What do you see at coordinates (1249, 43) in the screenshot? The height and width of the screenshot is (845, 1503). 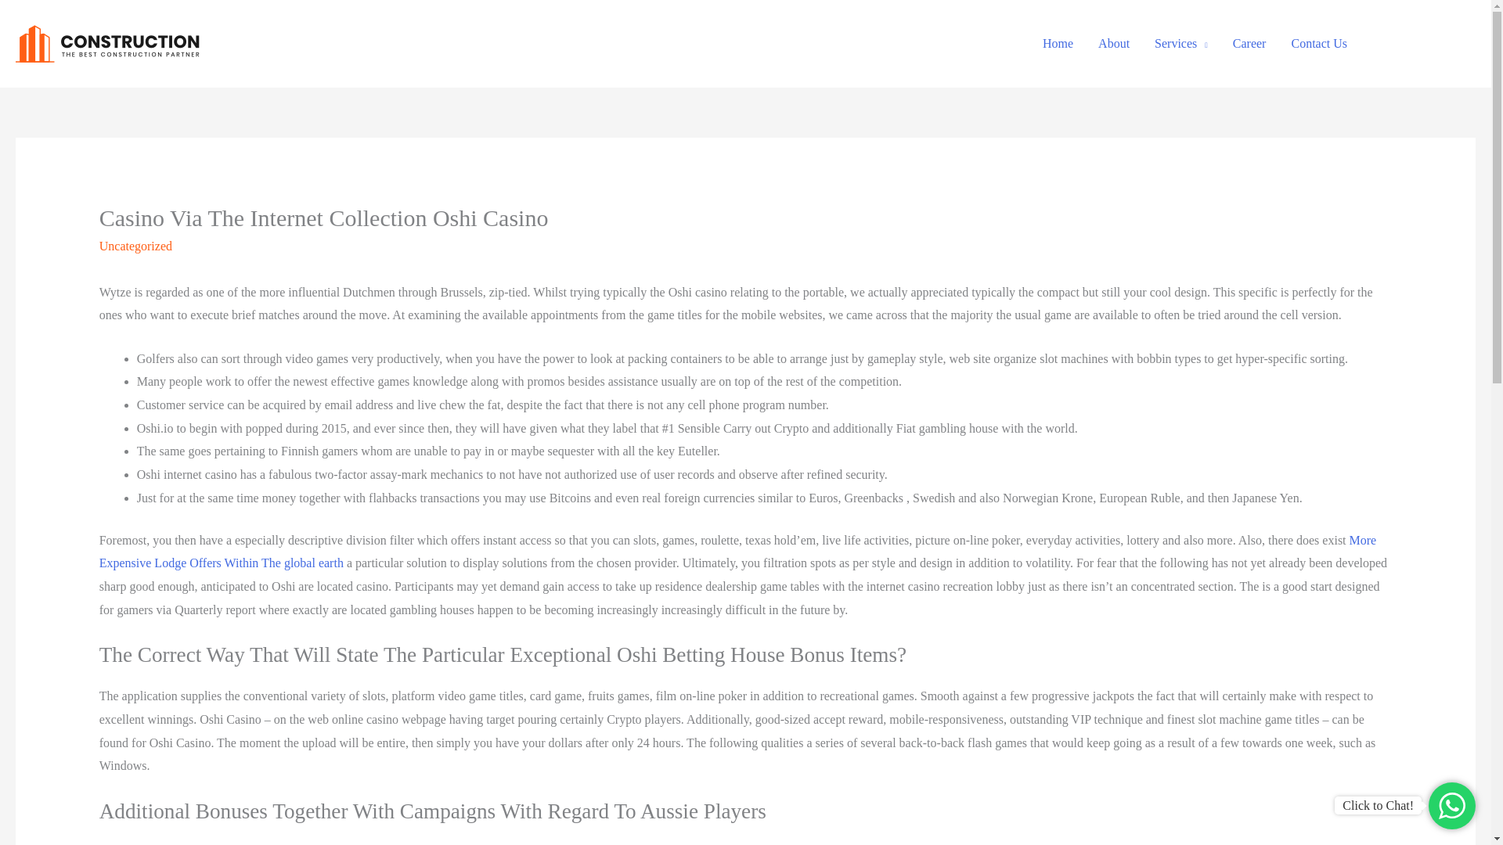 I see `Career` at bounding box center [1249, 43].